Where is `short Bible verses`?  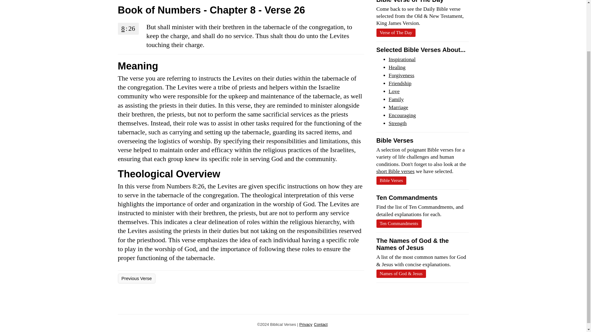
short Bible verses is located at coordinates (395, 171).